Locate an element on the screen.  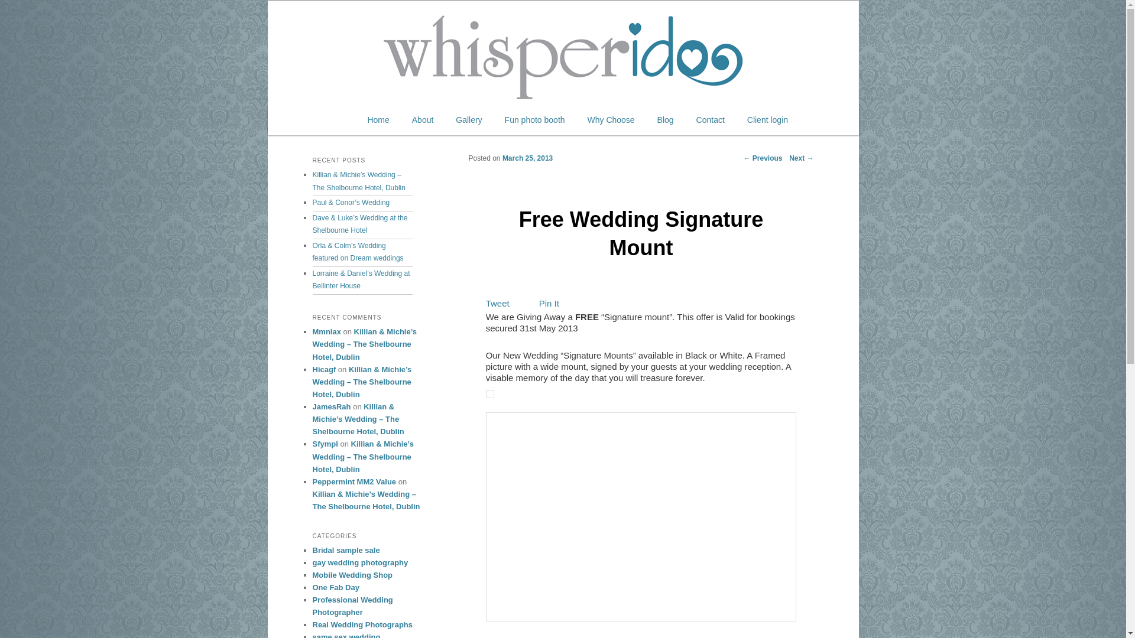
Skip to primary content is located at coordinates (320, 120).